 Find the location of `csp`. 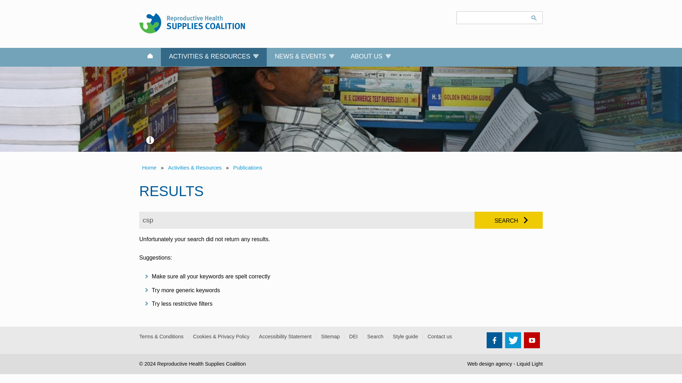

csp is located at coordinates (307, 220).